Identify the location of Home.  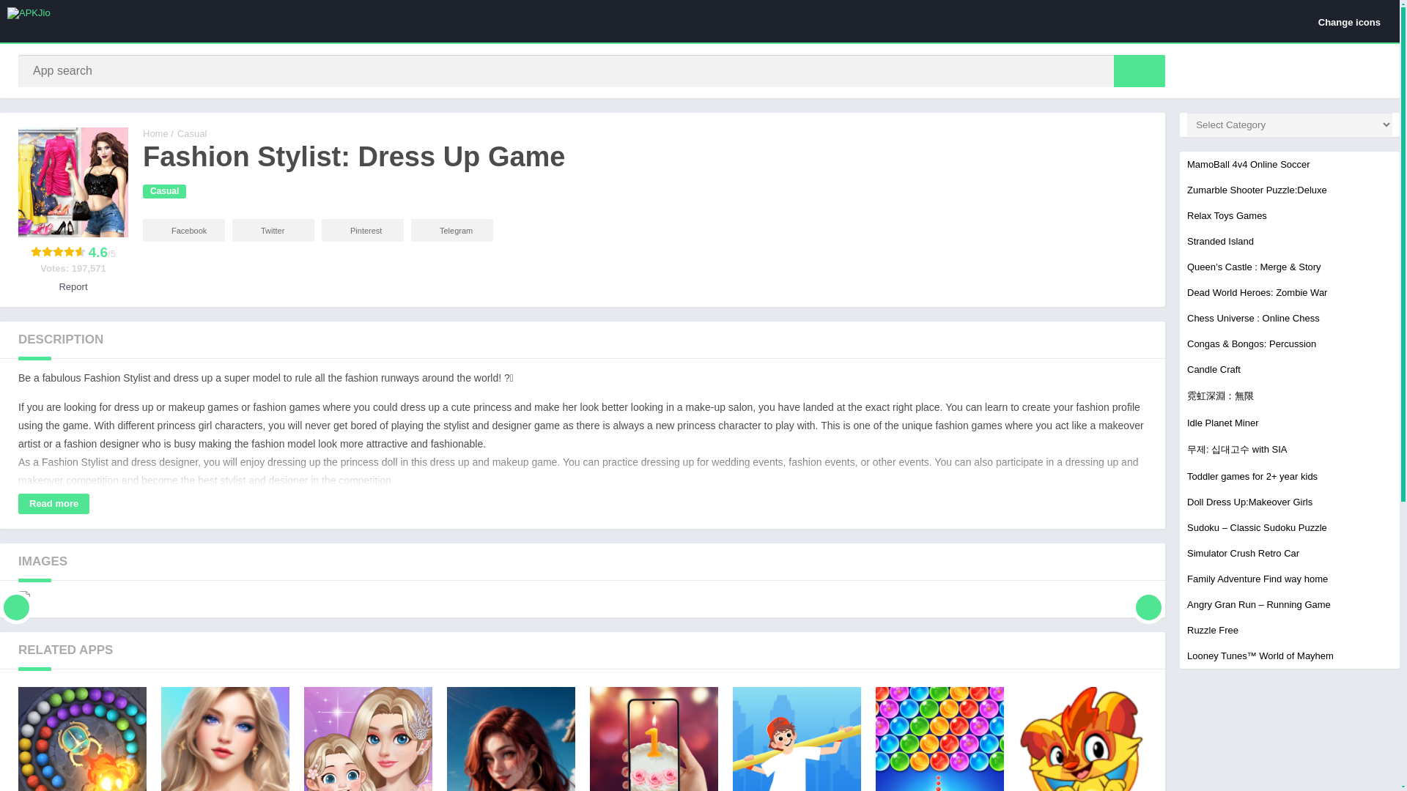
(164, 191).